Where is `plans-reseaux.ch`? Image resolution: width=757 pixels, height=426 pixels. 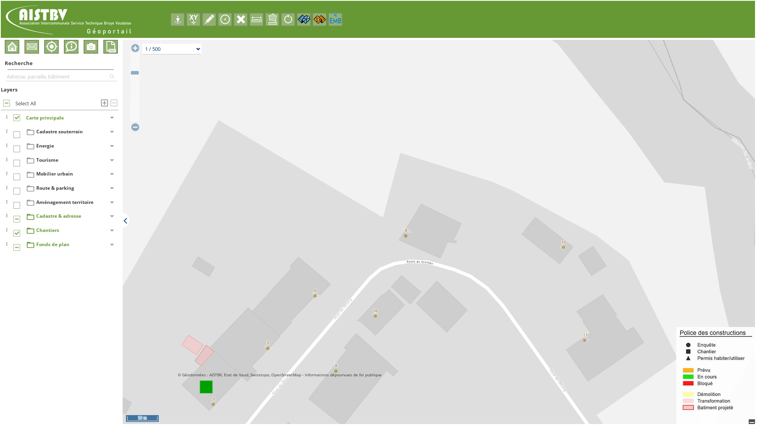 plans-reseaux.ch is located at coordinates (319, 20).